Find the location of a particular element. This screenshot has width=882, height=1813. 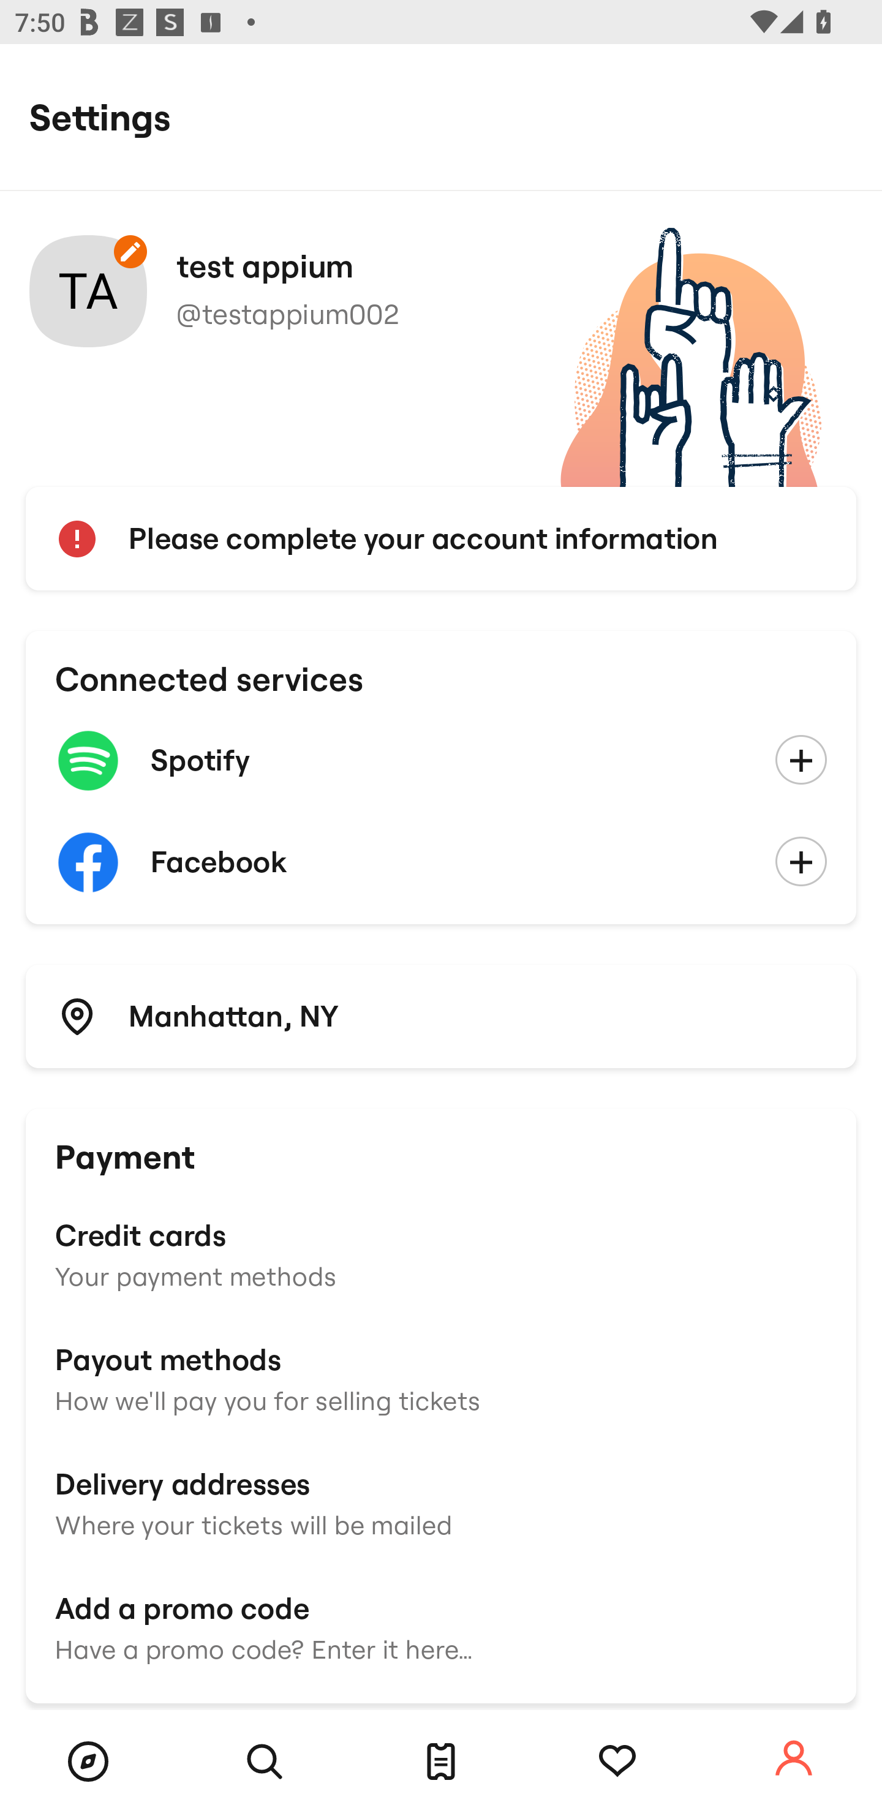

Tracking is located at coordinates (617, 1762).